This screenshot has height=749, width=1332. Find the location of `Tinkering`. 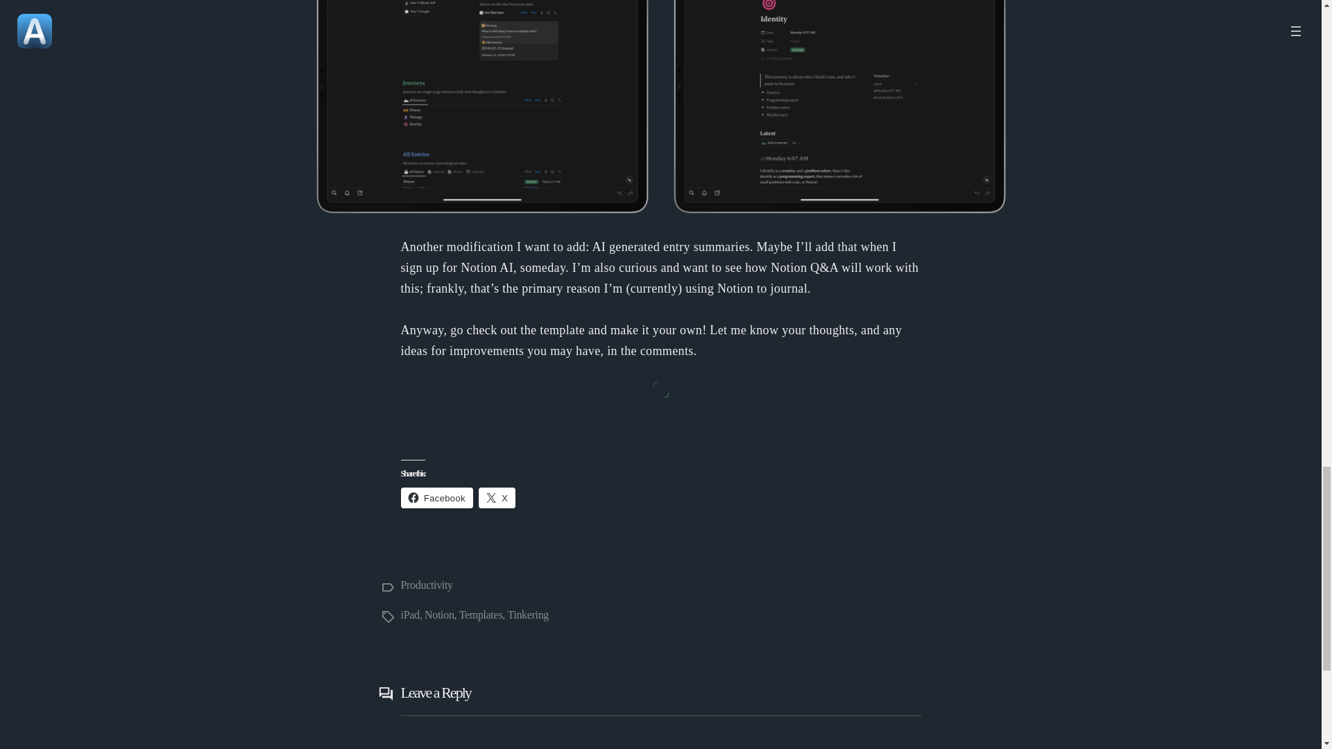

Tinkering is located at coordinates (528, 614).